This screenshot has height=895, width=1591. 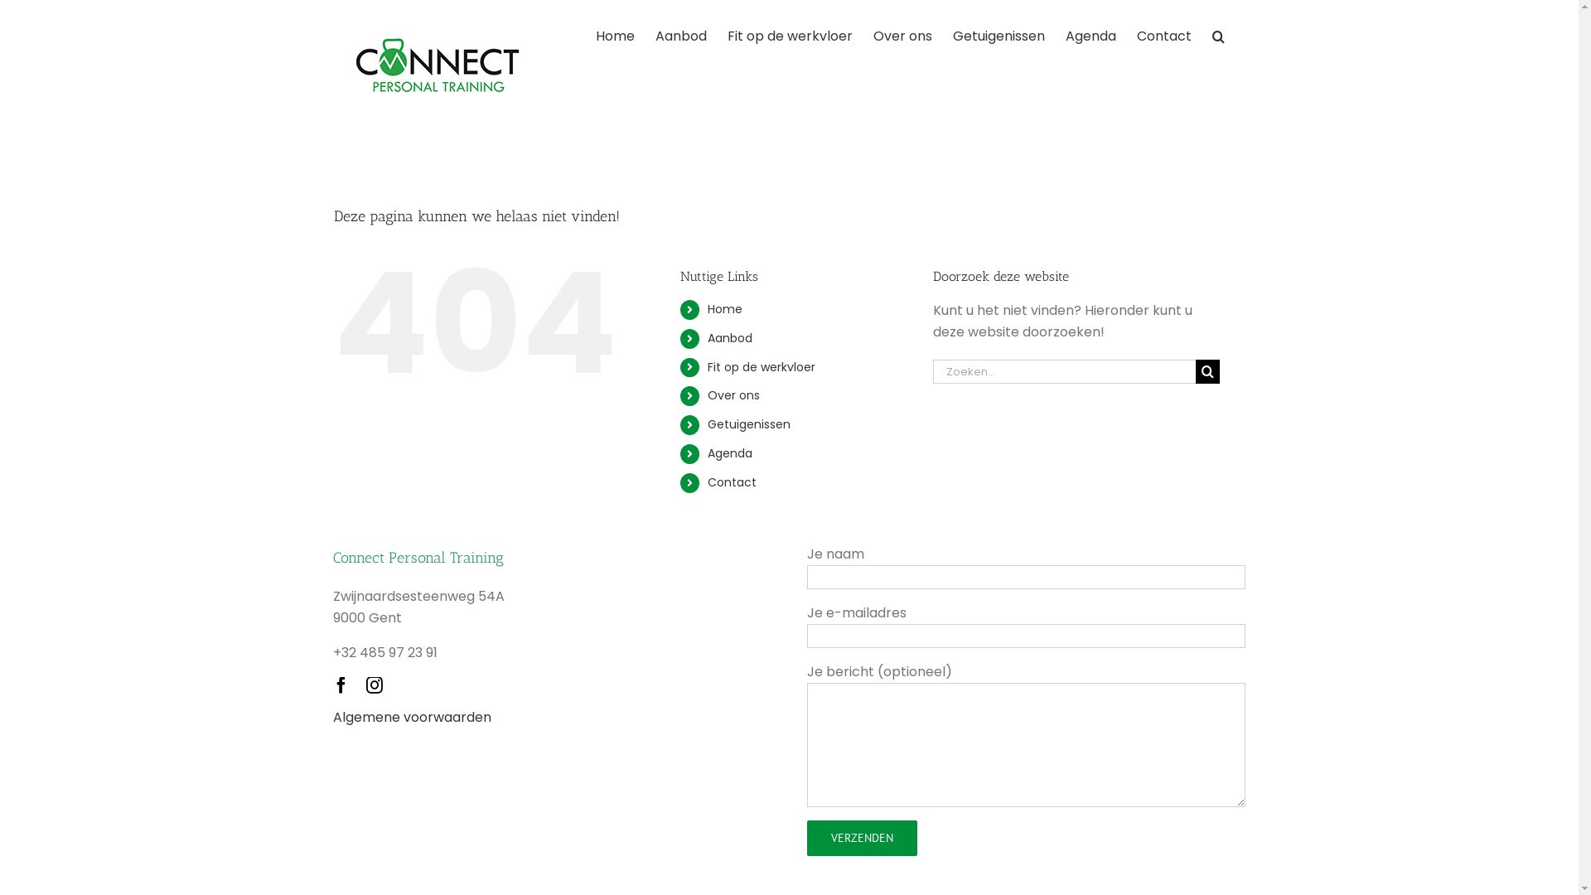 I want to click on Algemene voorwaarden, so click(x=413, y=718).